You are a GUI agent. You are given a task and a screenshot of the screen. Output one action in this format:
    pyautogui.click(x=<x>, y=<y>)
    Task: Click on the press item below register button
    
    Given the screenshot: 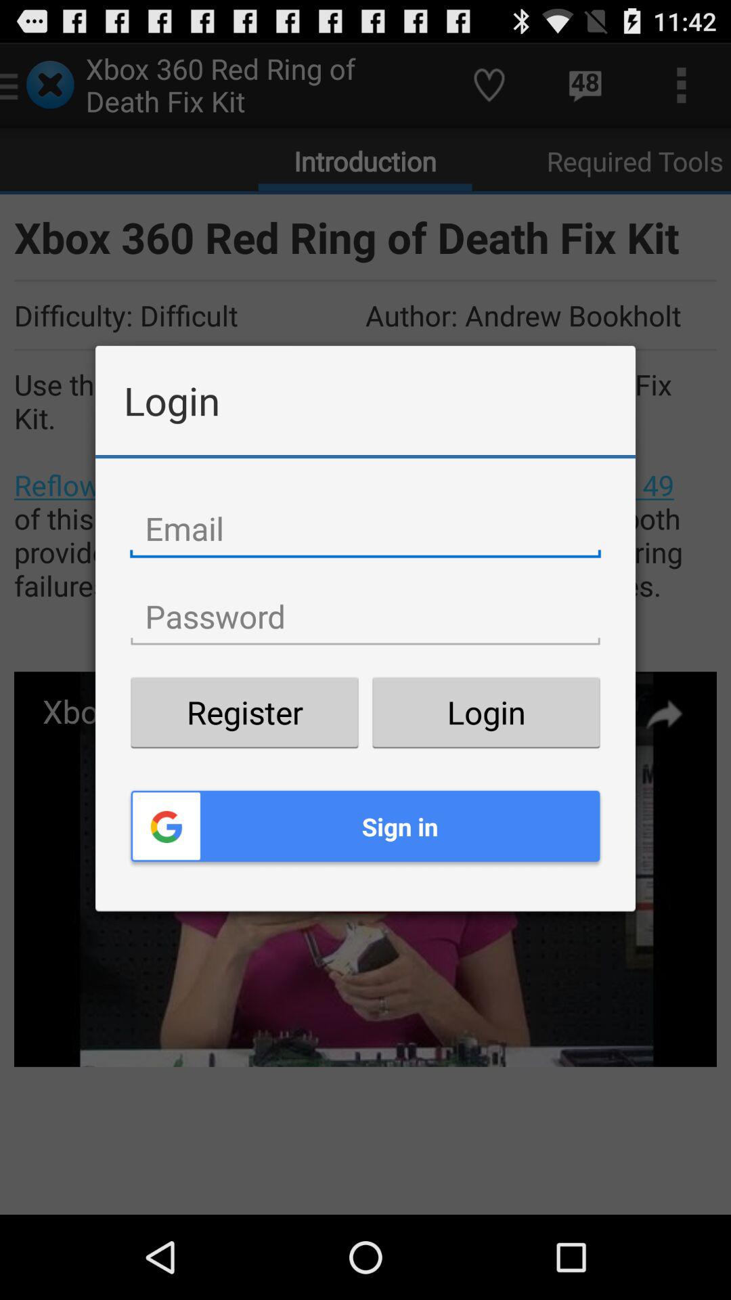 What is the action you would take?
    pyautogui.click(x=365, y=826)
    